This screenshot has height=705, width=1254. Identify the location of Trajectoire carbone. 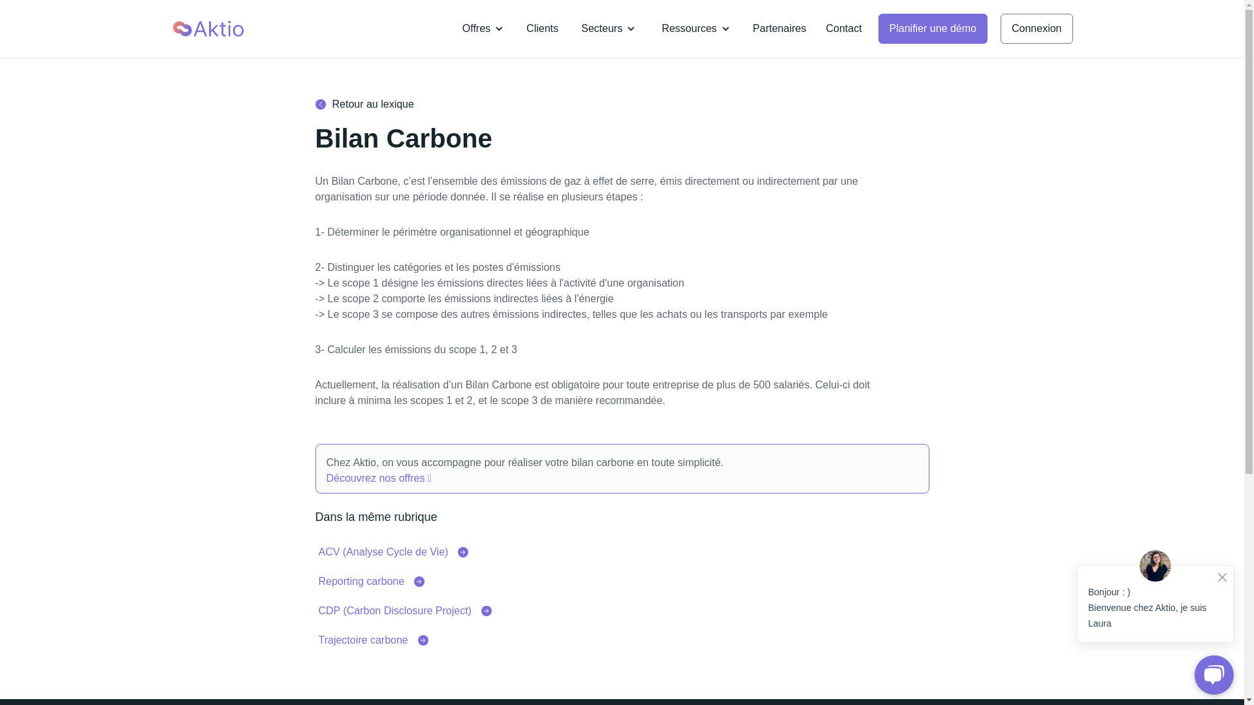
(374, 640).